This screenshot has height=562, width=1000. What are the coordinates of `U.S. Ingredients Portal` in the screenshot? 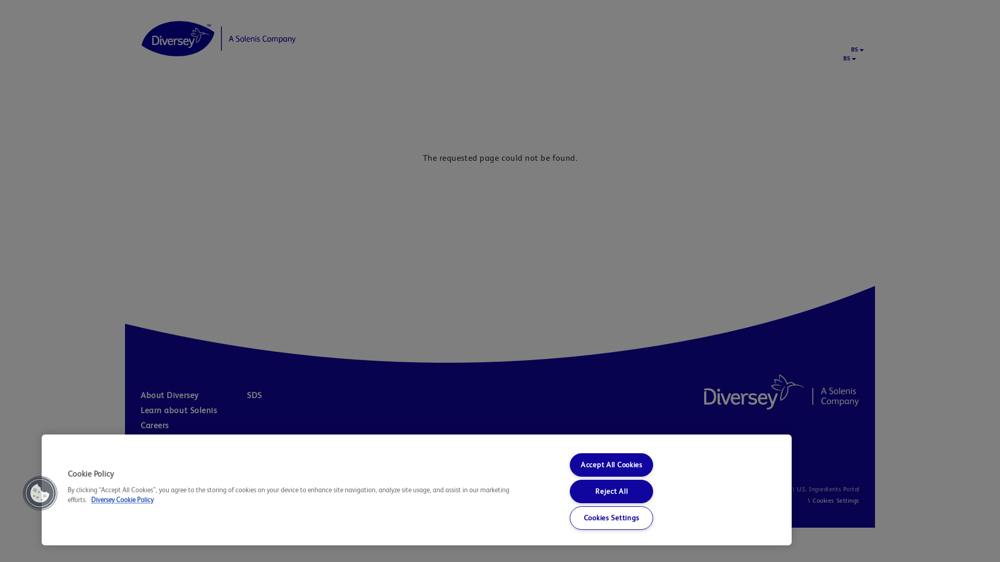 It's located at (824, 489).